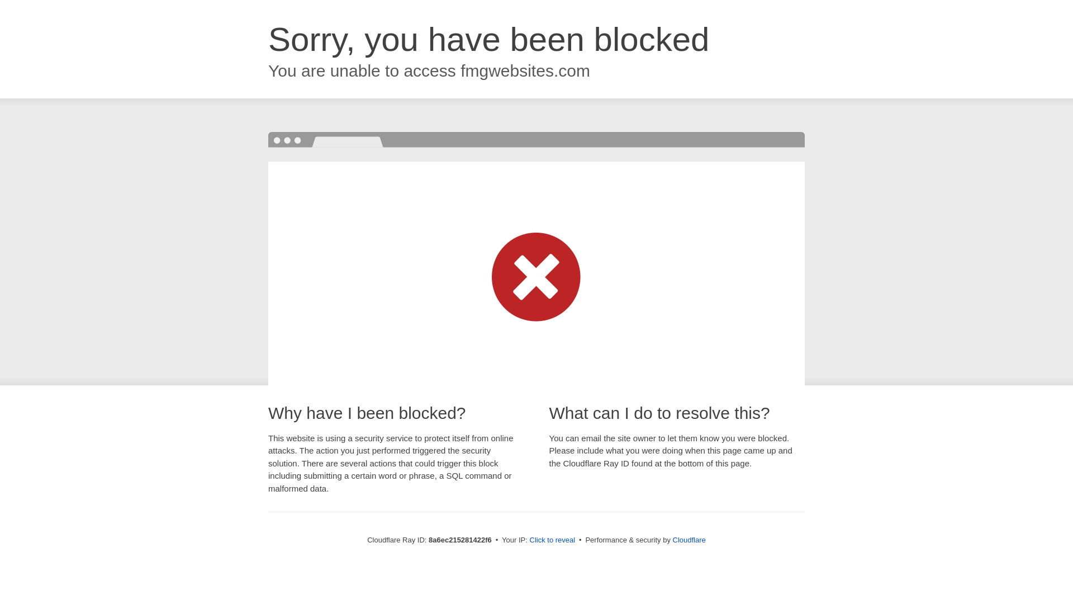 This screenshot has height=604, width=1073. Describe the element at coordinates (552, 540) in the screenshot. I see `Click to reveal` at that location.